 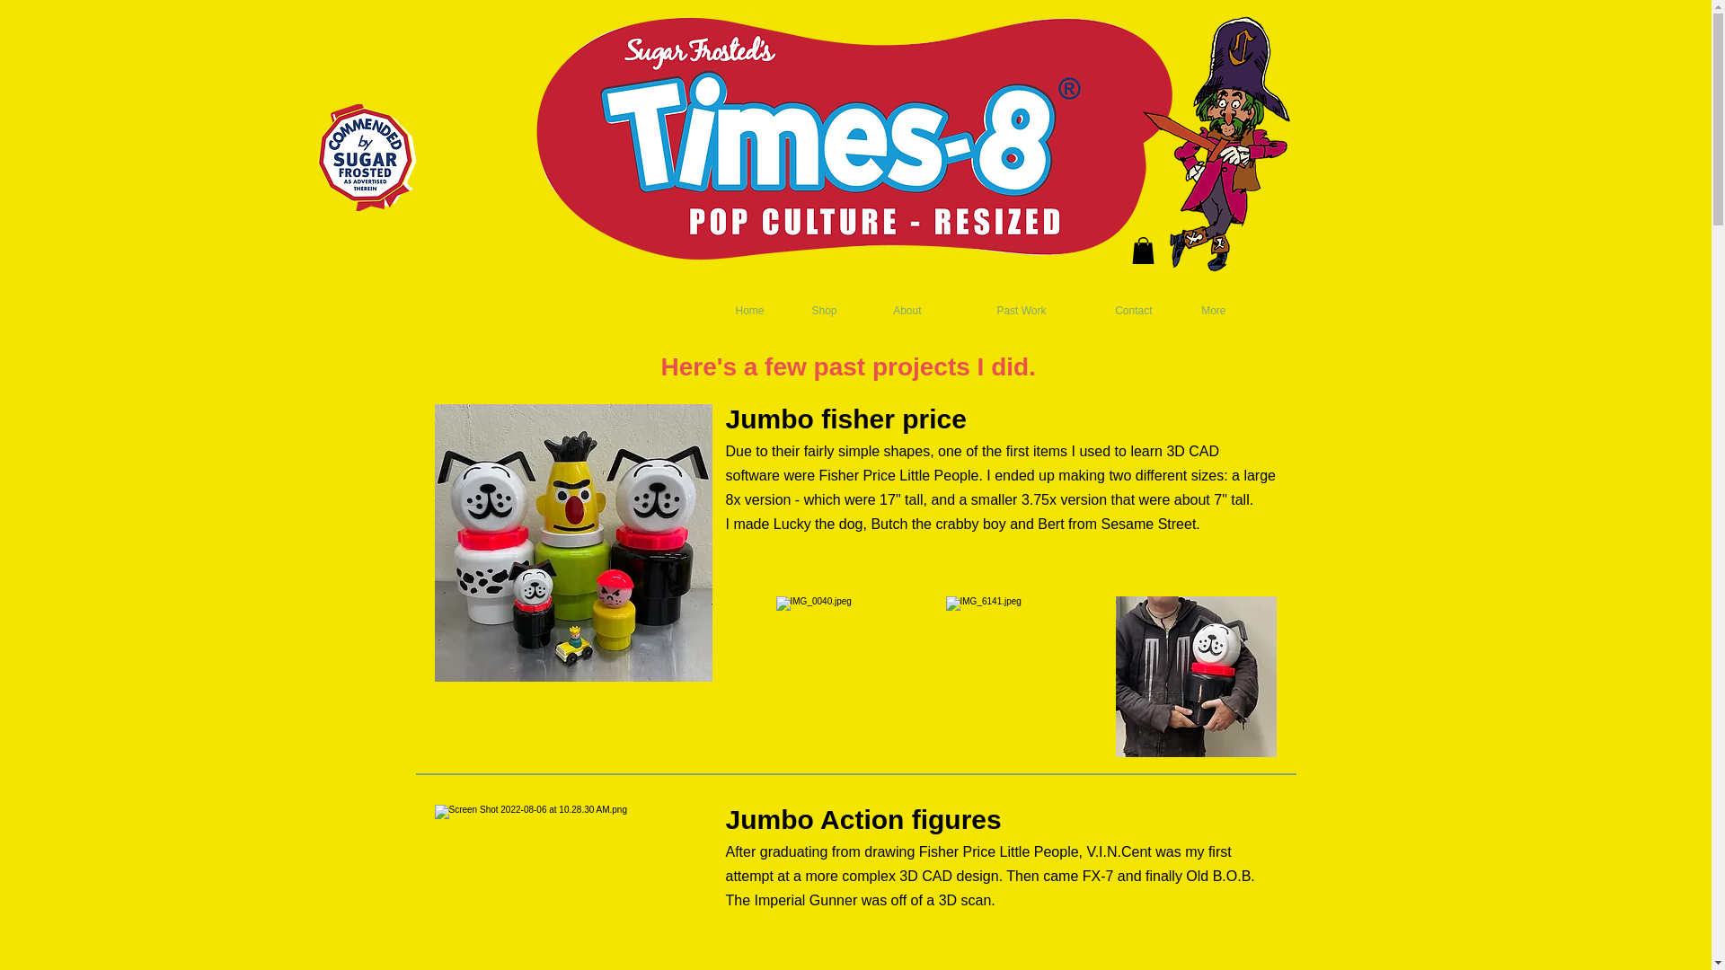 What do you see at coordinates (739, 311) in the screenshot?
I see `Home` at bounding box center [739, 311].